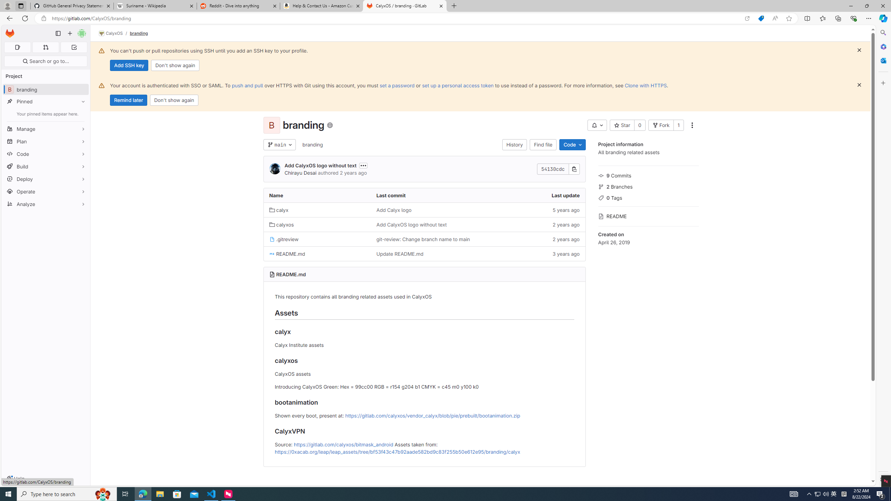 Image resolution: width=891 pixels, height=501 pixels. What do you see at coordinates (424, 254) in the screenshot?
I see `Class: tree-item` at bounding box center [424, 254].